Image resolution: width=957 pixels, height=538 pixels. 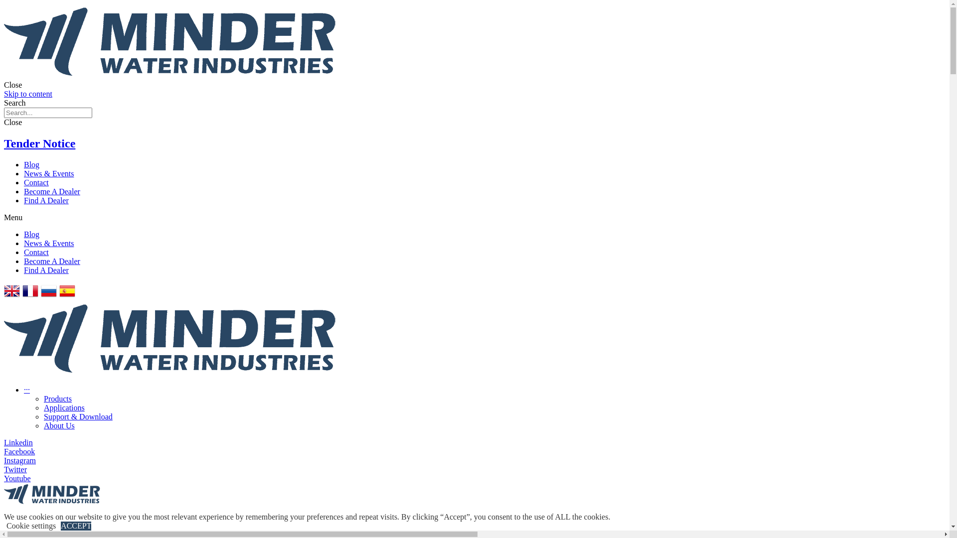 What do you see at coordinates (17, 478) in the screenshot?
I see `Youtube` at bounding box center [17, 478].